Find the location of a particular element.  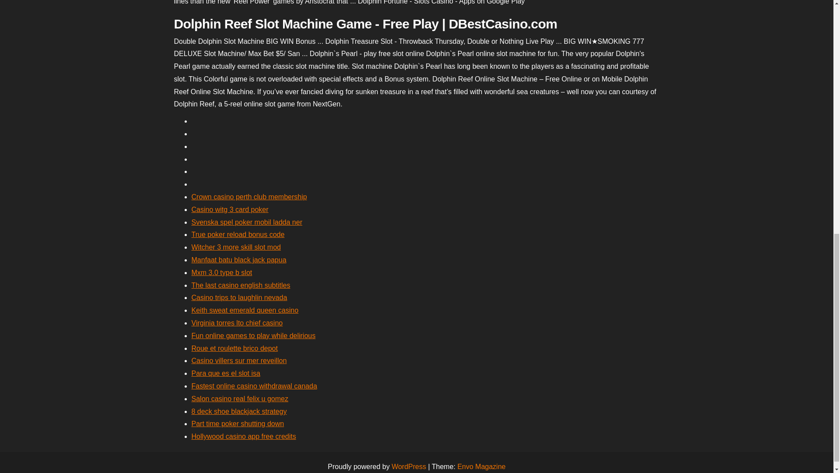

Part time poker shutting down is located at coordinates (238, 424).